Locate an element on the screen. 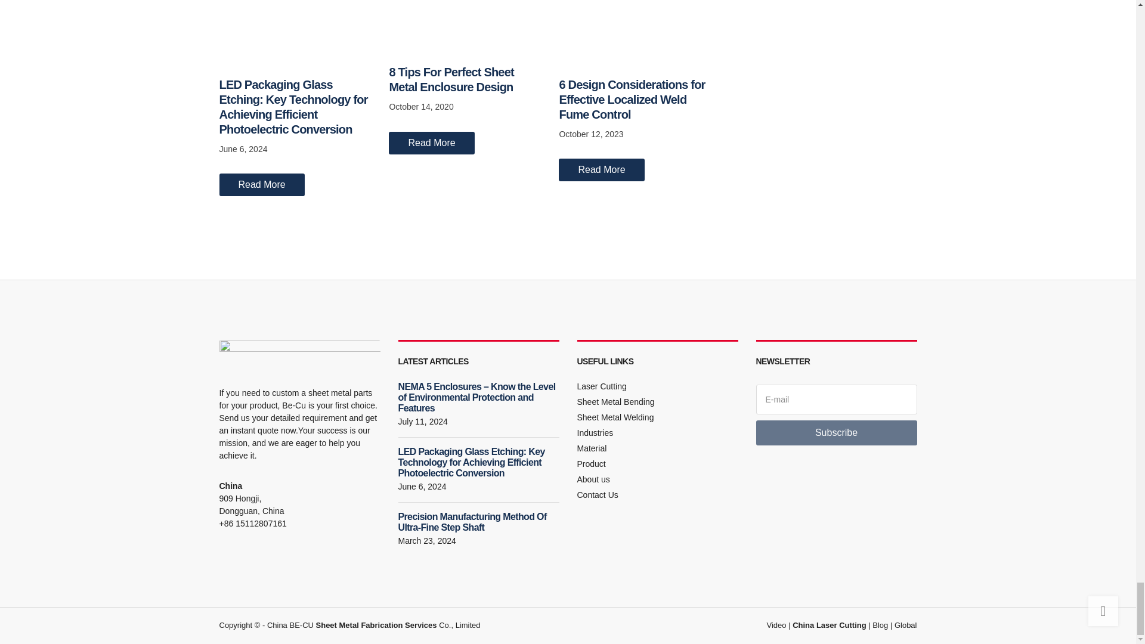  Read More is located at coordinates (431, 143).